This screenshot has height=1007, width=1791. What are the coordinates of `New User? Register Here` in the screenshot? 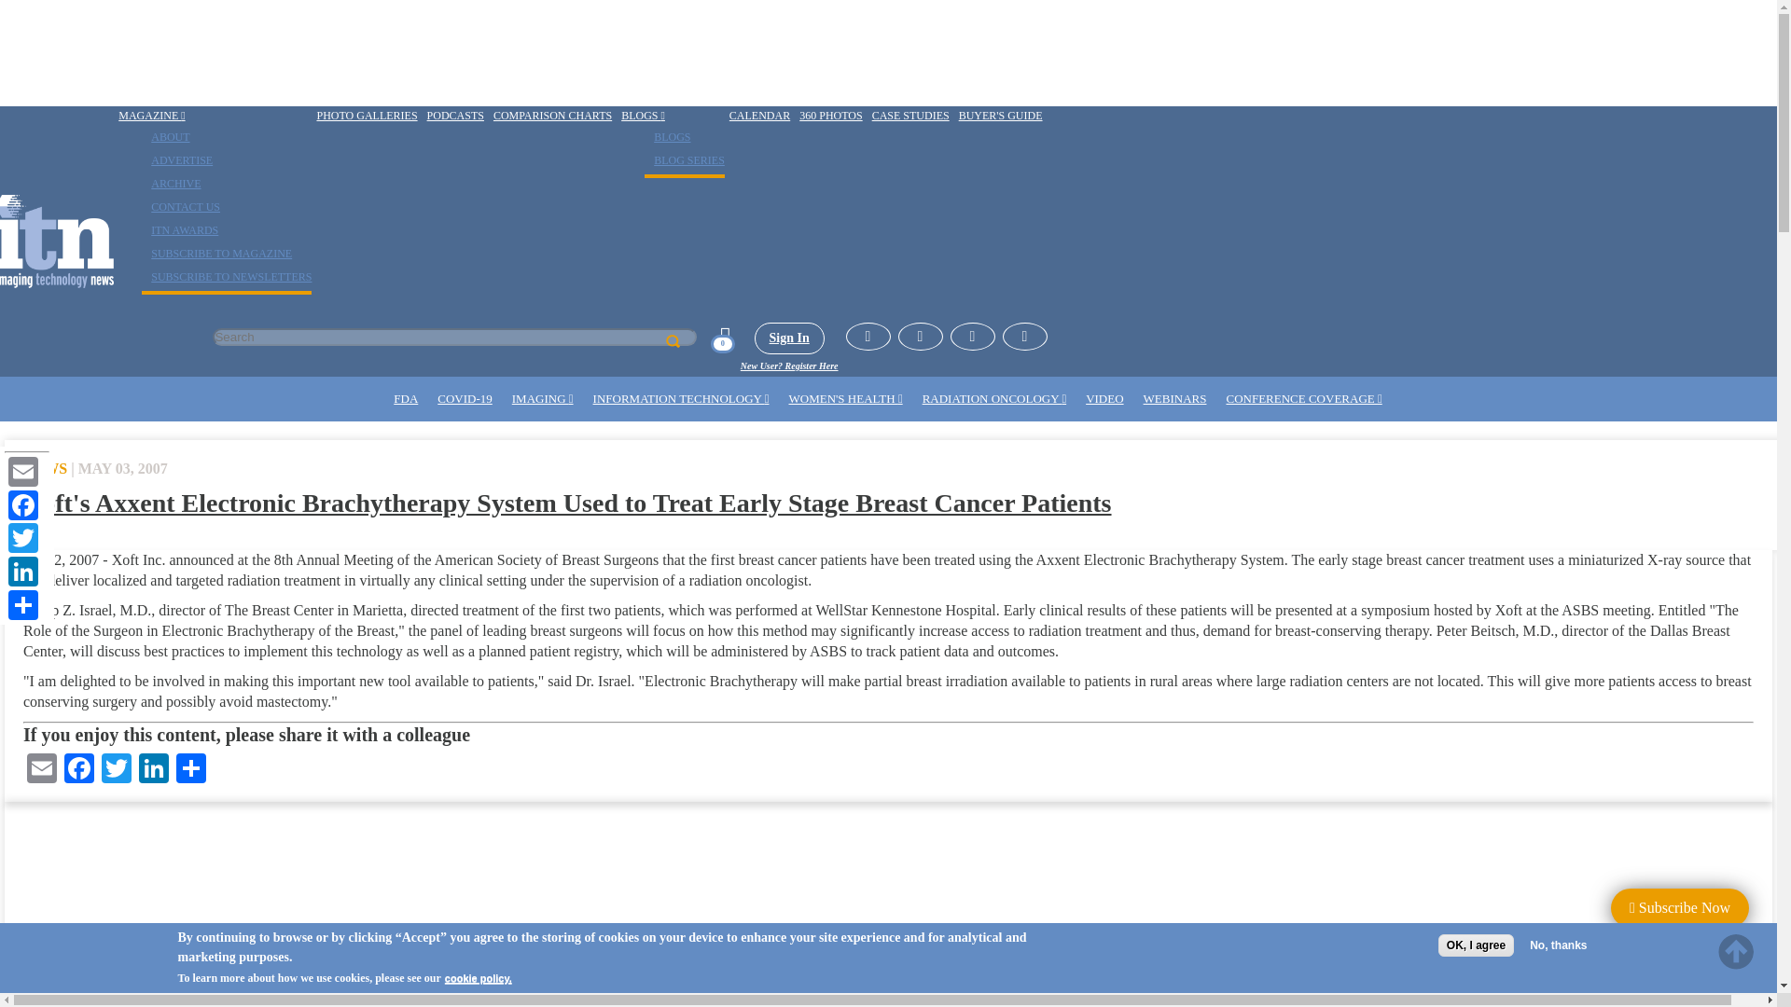 It's located at (789, 366).